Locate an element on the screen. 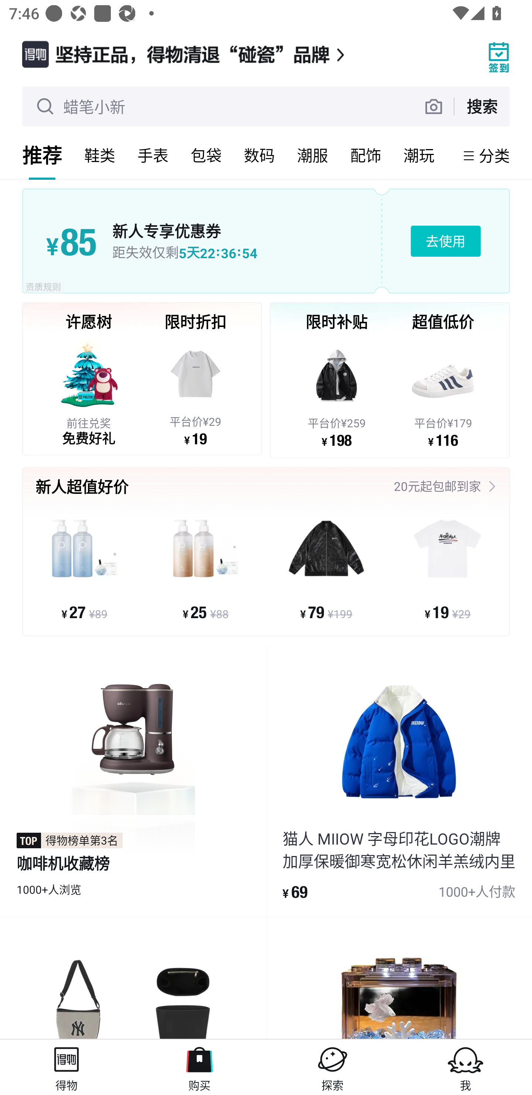 The width and height of the screenshot is (532, 1095). 鞋类 is located at coordinates (100, 155).